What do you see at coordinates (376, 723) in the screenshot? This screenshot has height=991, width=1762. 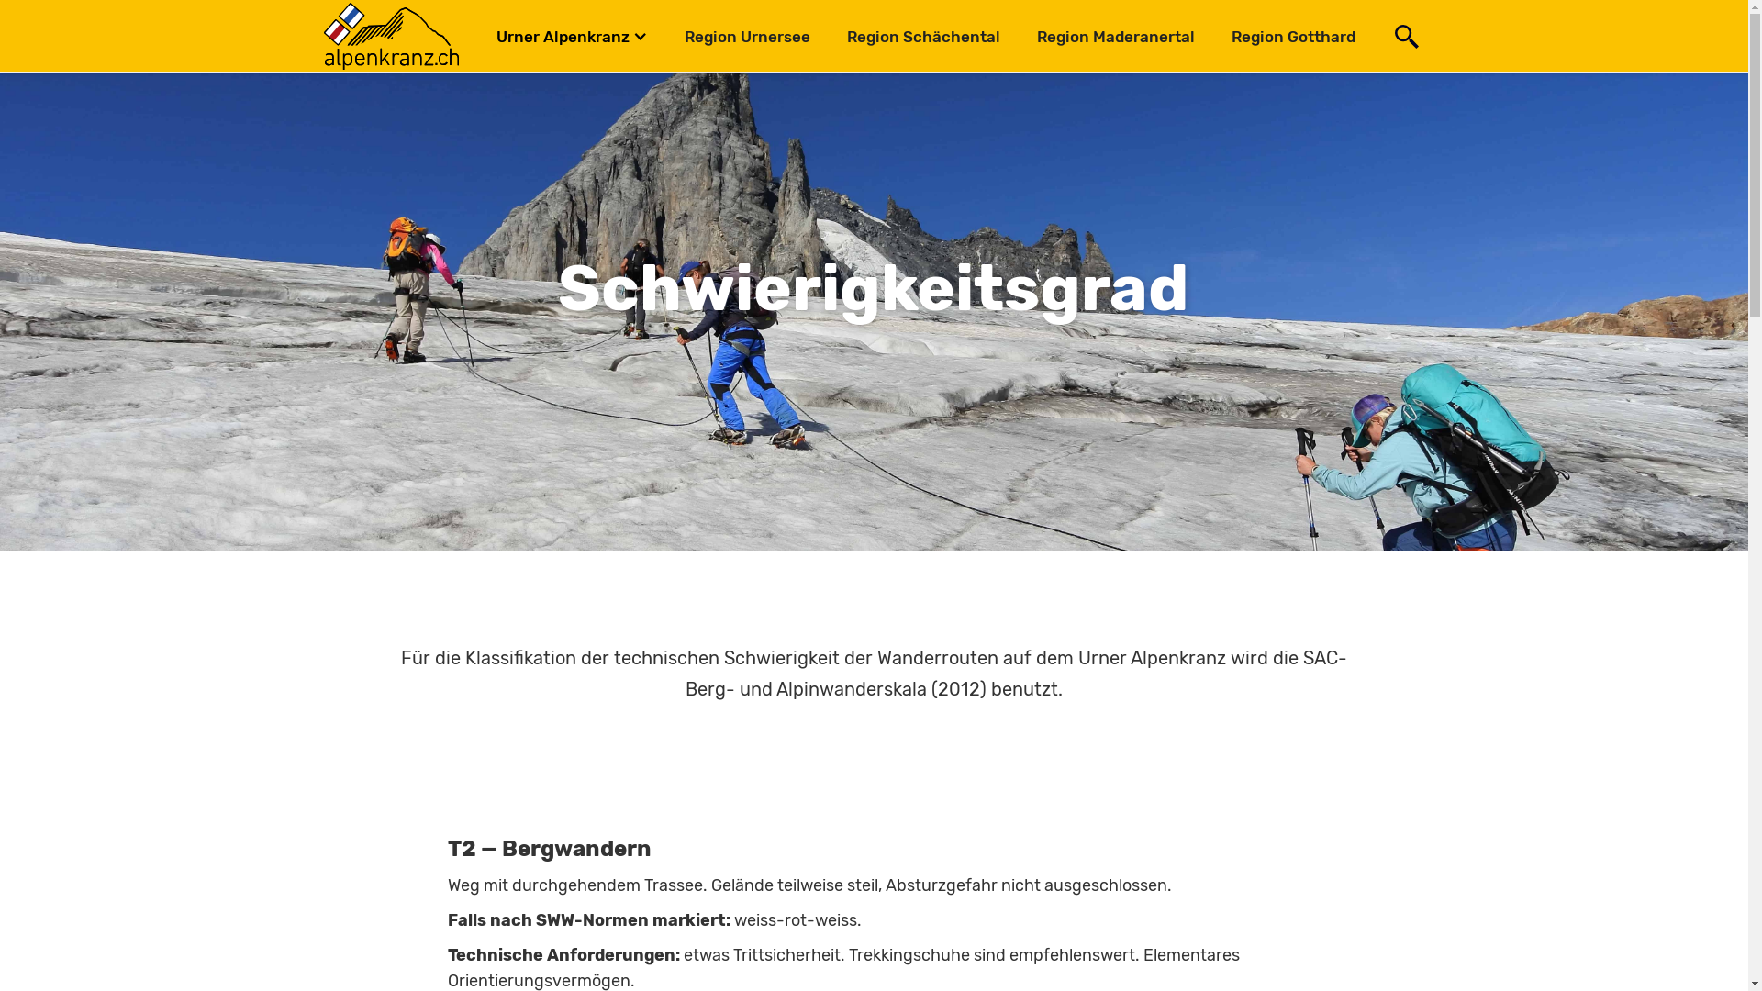 I see `041 870 64 17` at bounding box center [376, 723].